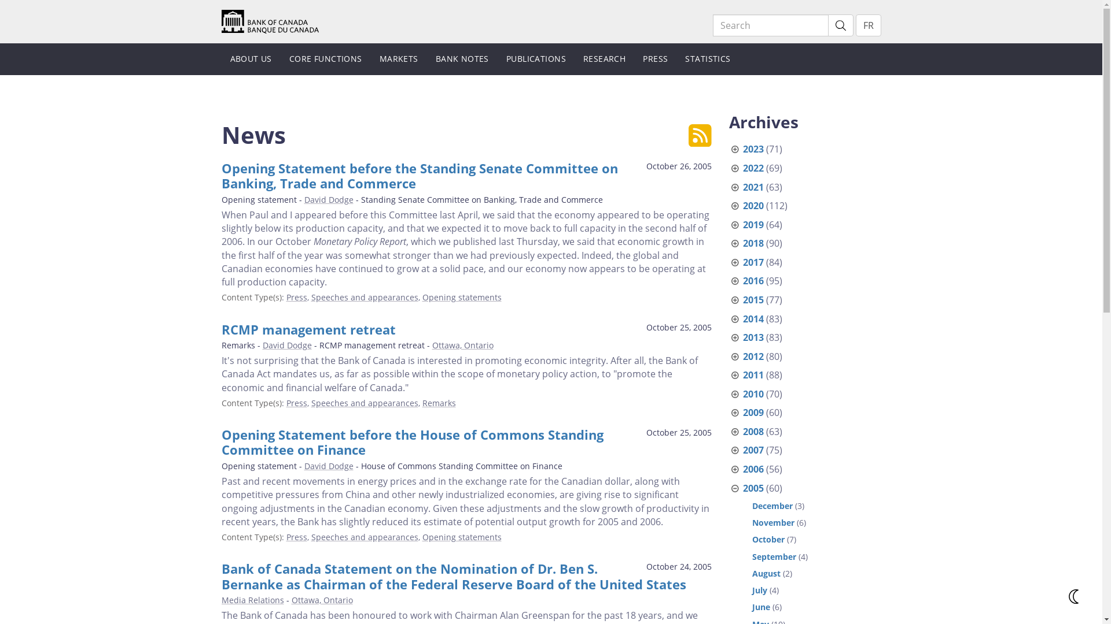  I want to click on 2012, so click(753, 356).